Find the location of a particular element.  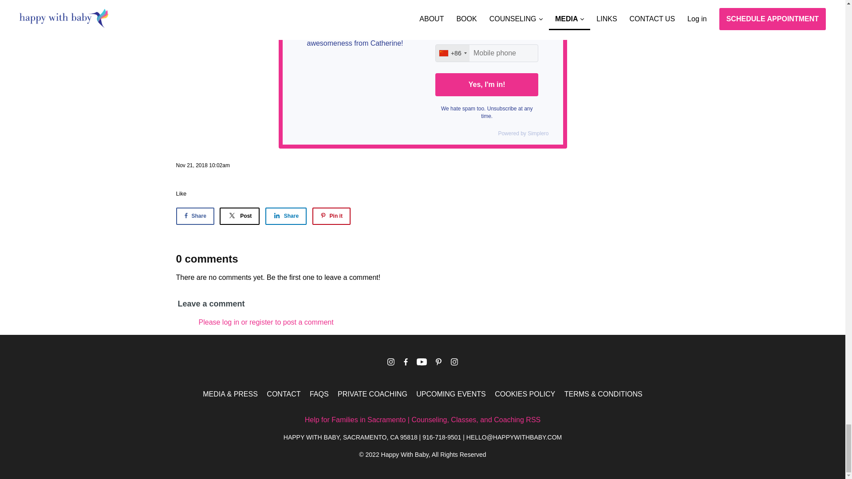

Share on LinkedIn is located at coordinates (286, 216).